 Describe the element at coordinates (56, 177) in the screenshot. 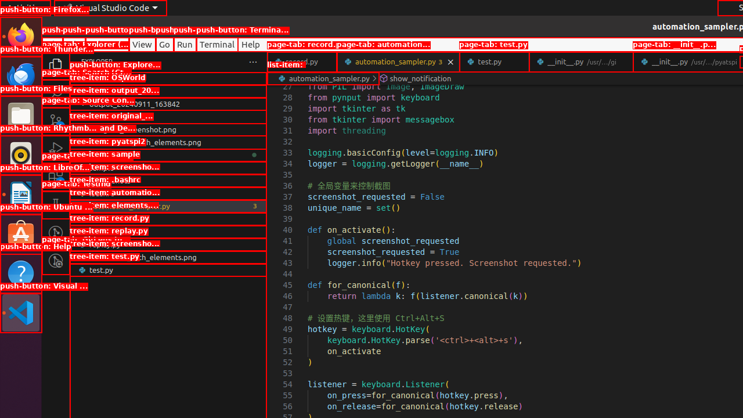

I see `Extensions (Ctrl+Shift+X) - 2 require update` at that location.